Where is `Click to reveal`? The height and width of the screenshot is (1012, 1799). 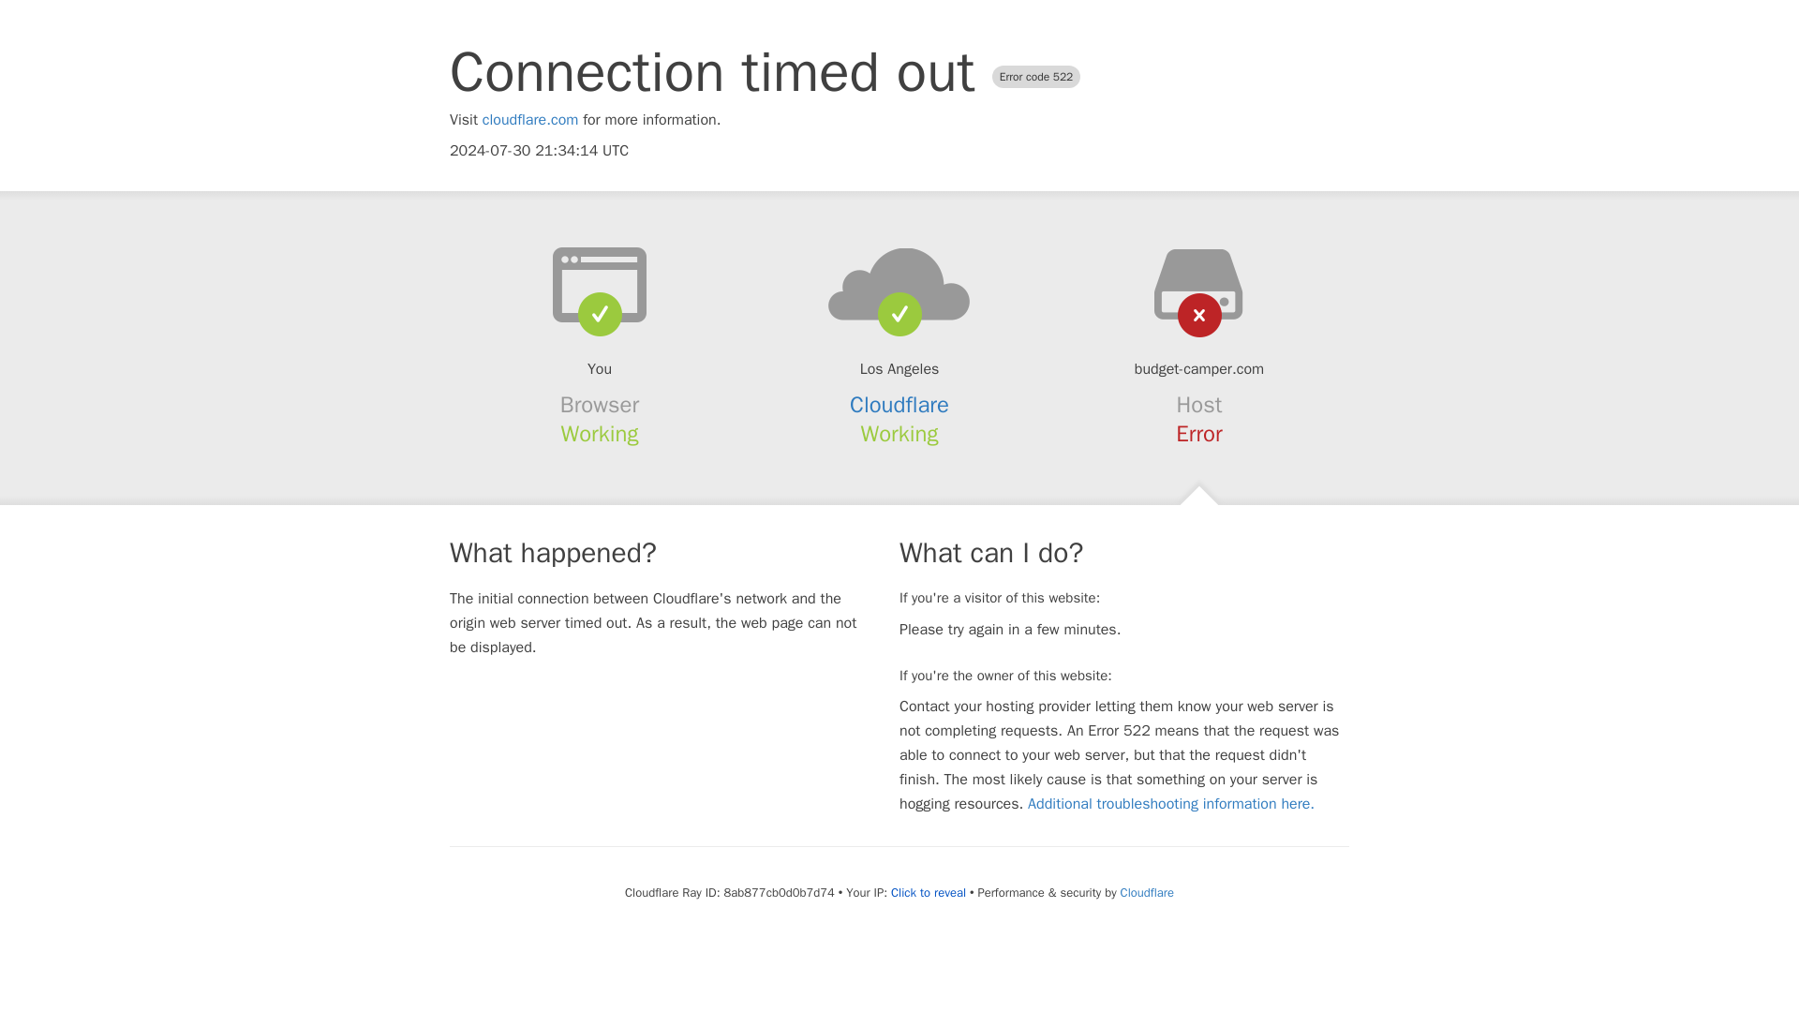
Click to reveal is located at coordinates (928, 892).